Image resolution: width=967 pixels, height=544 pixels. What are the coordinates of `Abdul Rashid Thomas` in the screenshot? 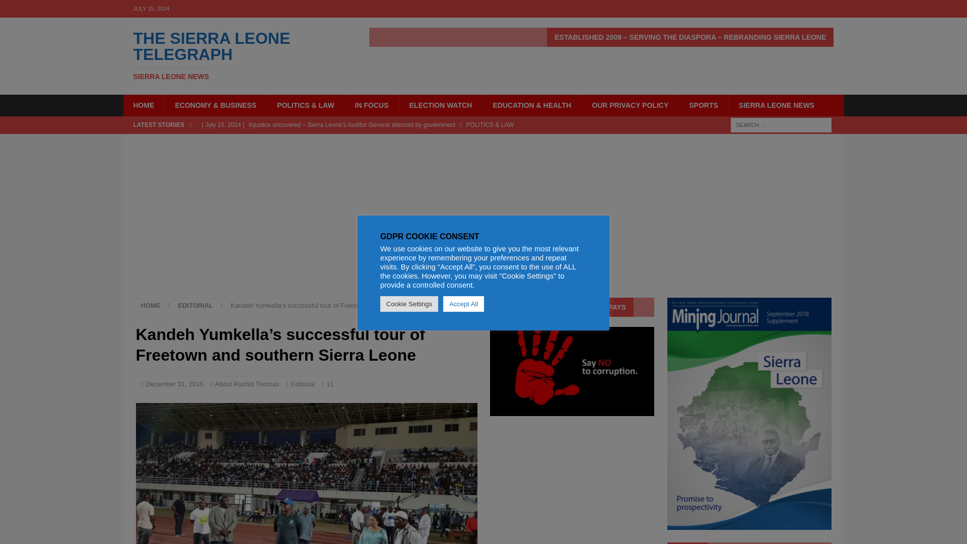 It's located at (237, 55).